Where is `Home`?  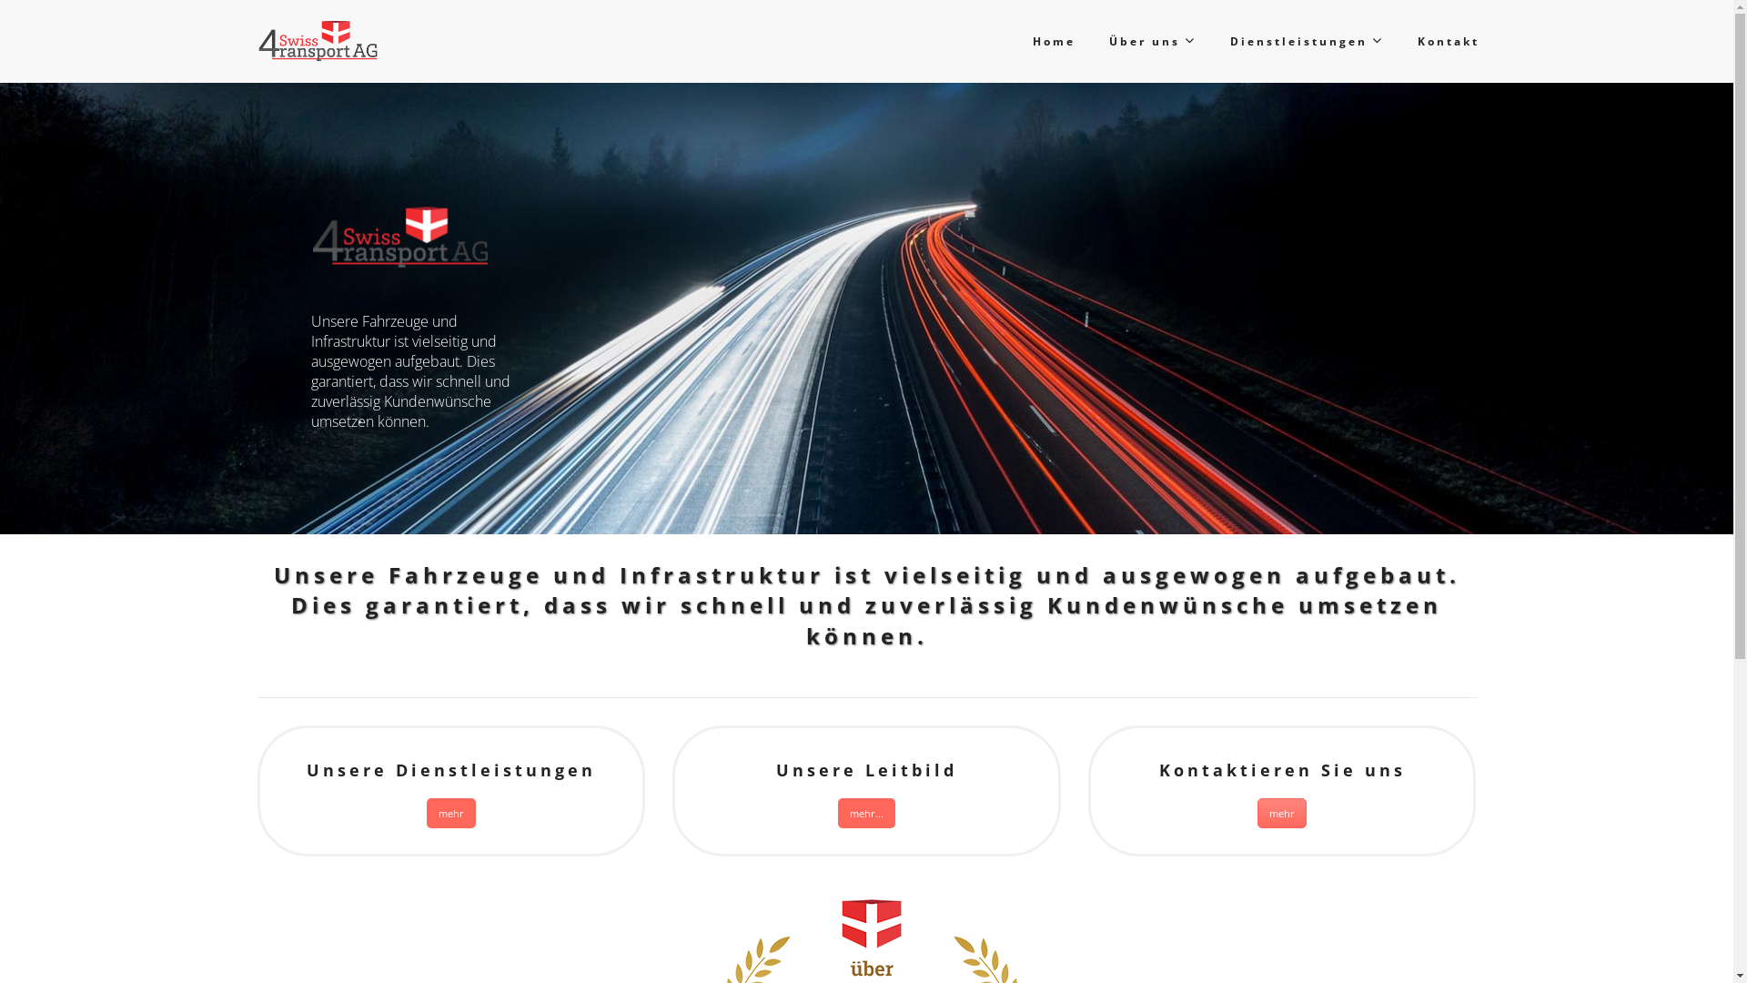
Home is located at coordinates (1052, 42).